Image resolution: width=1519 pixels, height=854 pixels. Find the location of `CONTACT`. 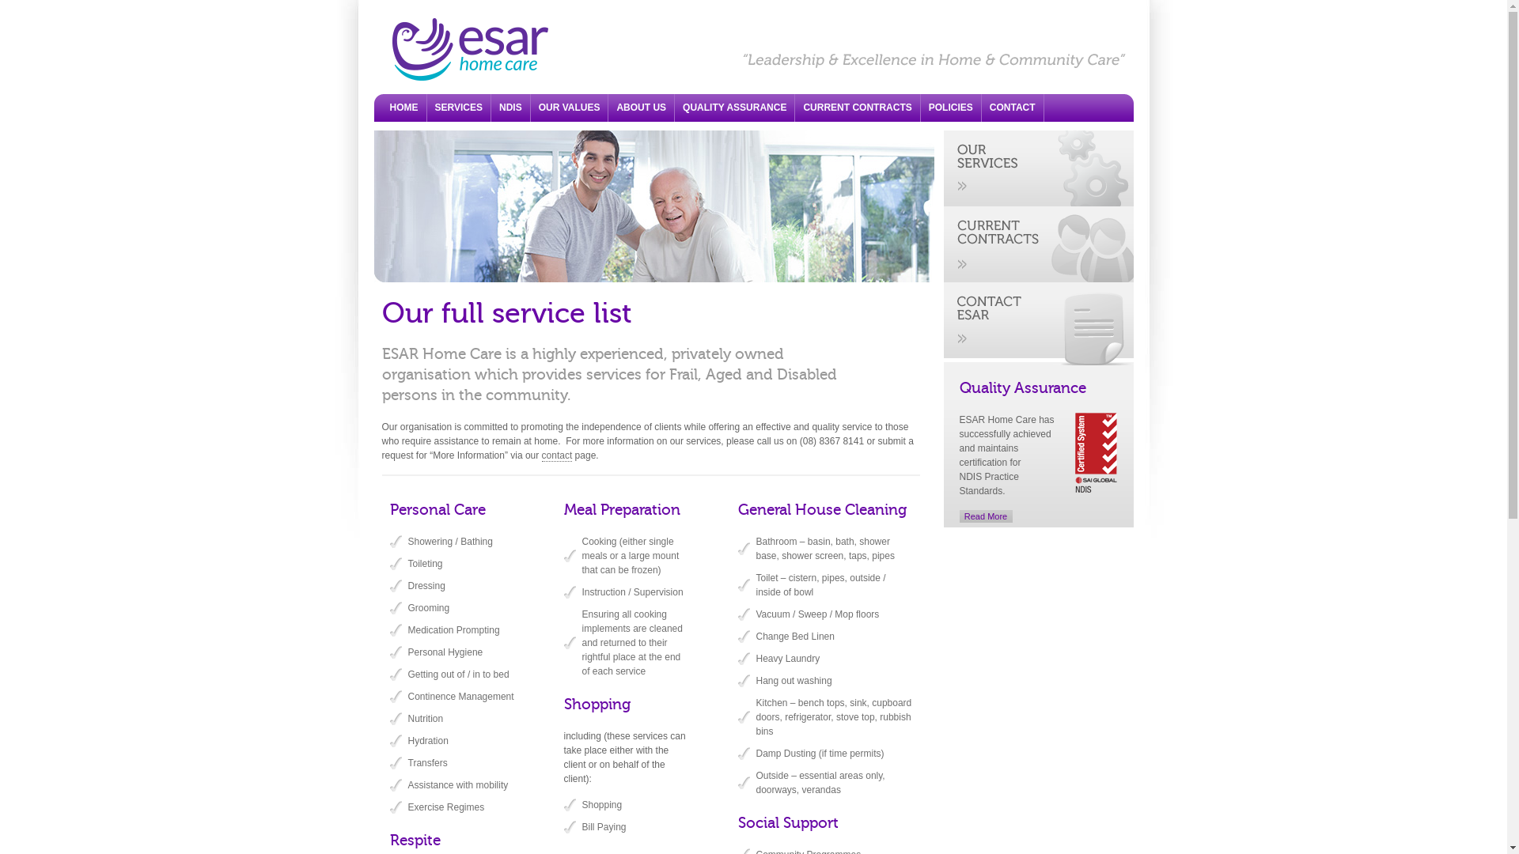

CONTACT is located at coordinates (1013, 108).